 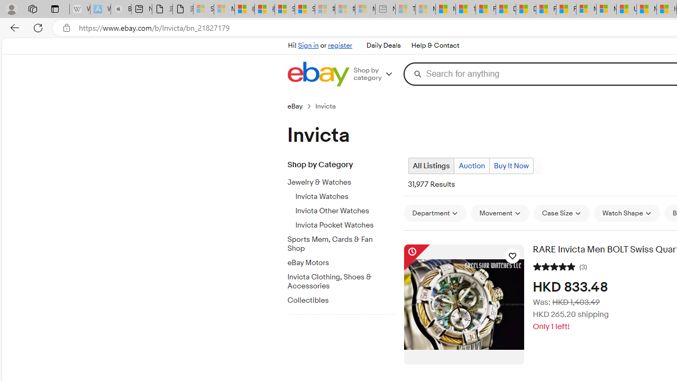 What do you see at coordinates (345, 197) in the screenshot?
I see `Invicta Watches` at bounding box center [345, 197].